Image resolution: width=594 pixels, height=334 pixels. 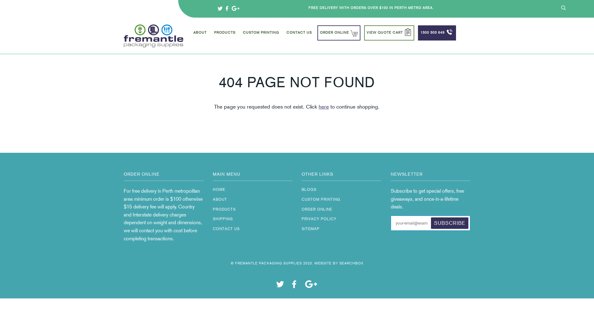 What do you see at coordinates (319, 219) in the screenshot?
I see `PRIVACY POLICY` at bounding box center [319, 219].